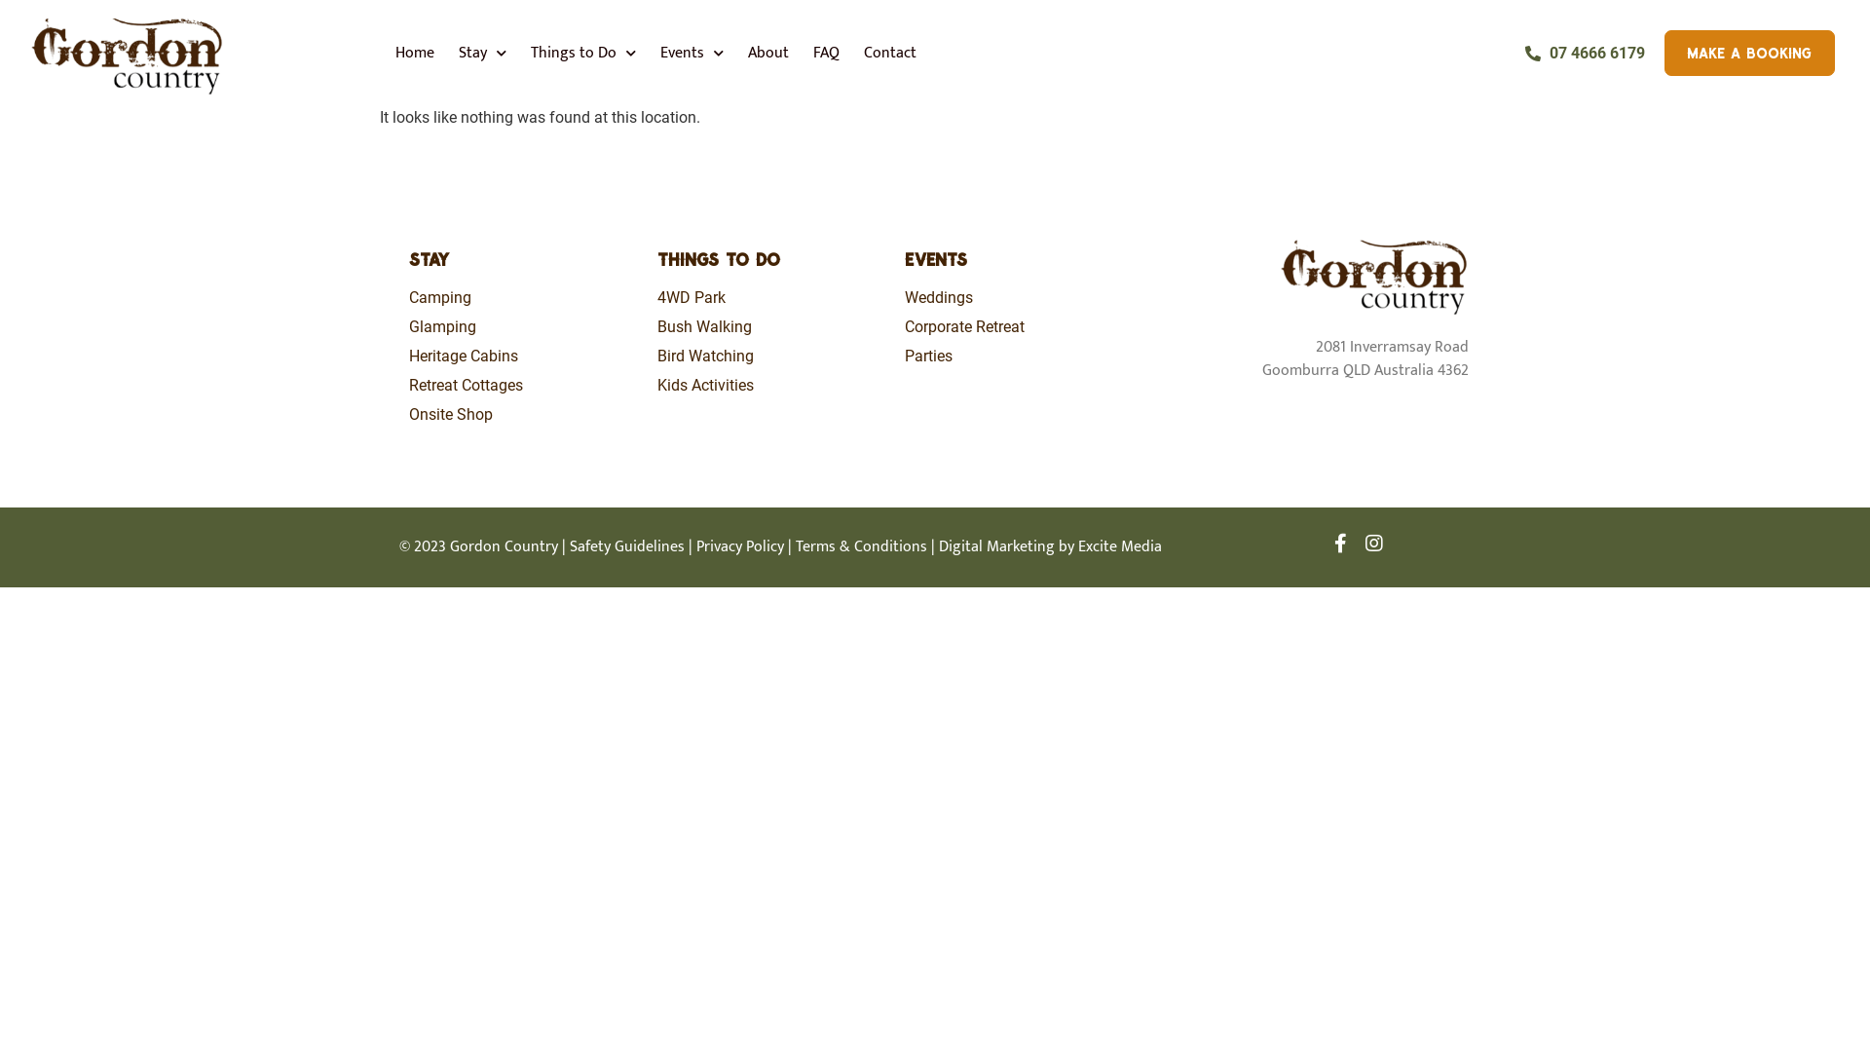  What do you see at coordinates (524, 357) in the screenshot?
I see `Heritage Cabins` at bounding box center [524, 357].